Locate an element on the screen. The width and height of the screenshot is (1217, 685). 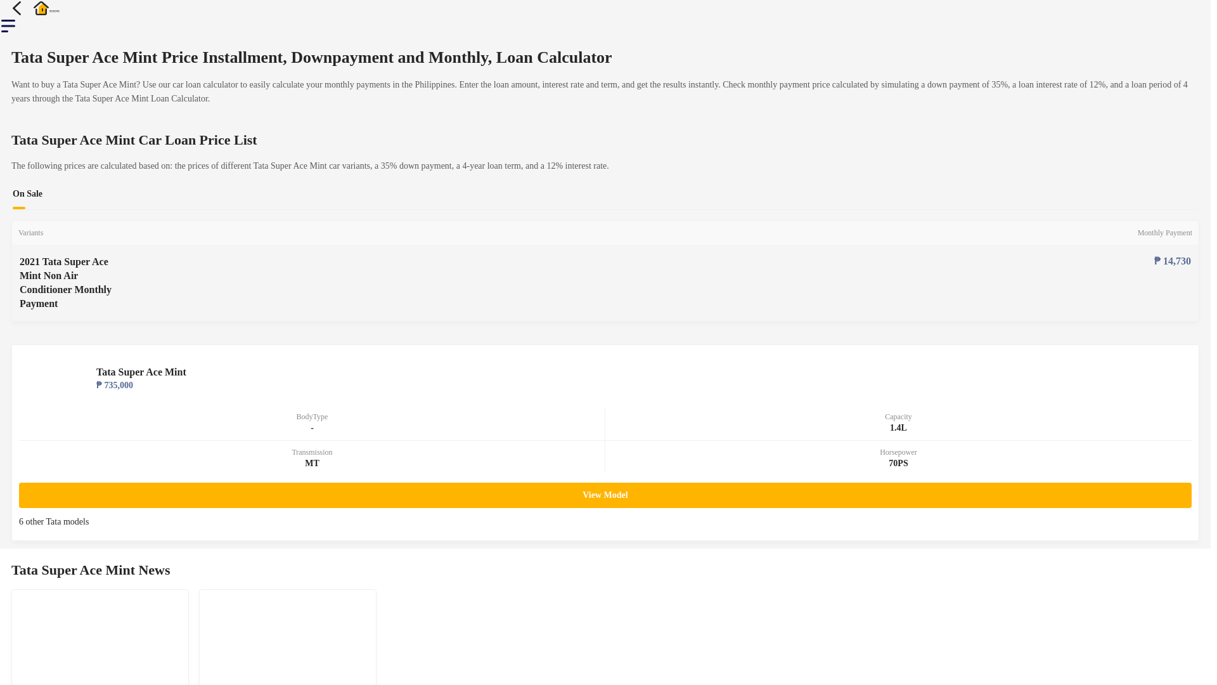
2021 Tata Super Ace Mint Non Air Conditioner Monthly Payment is located at coordinates (74, 283).